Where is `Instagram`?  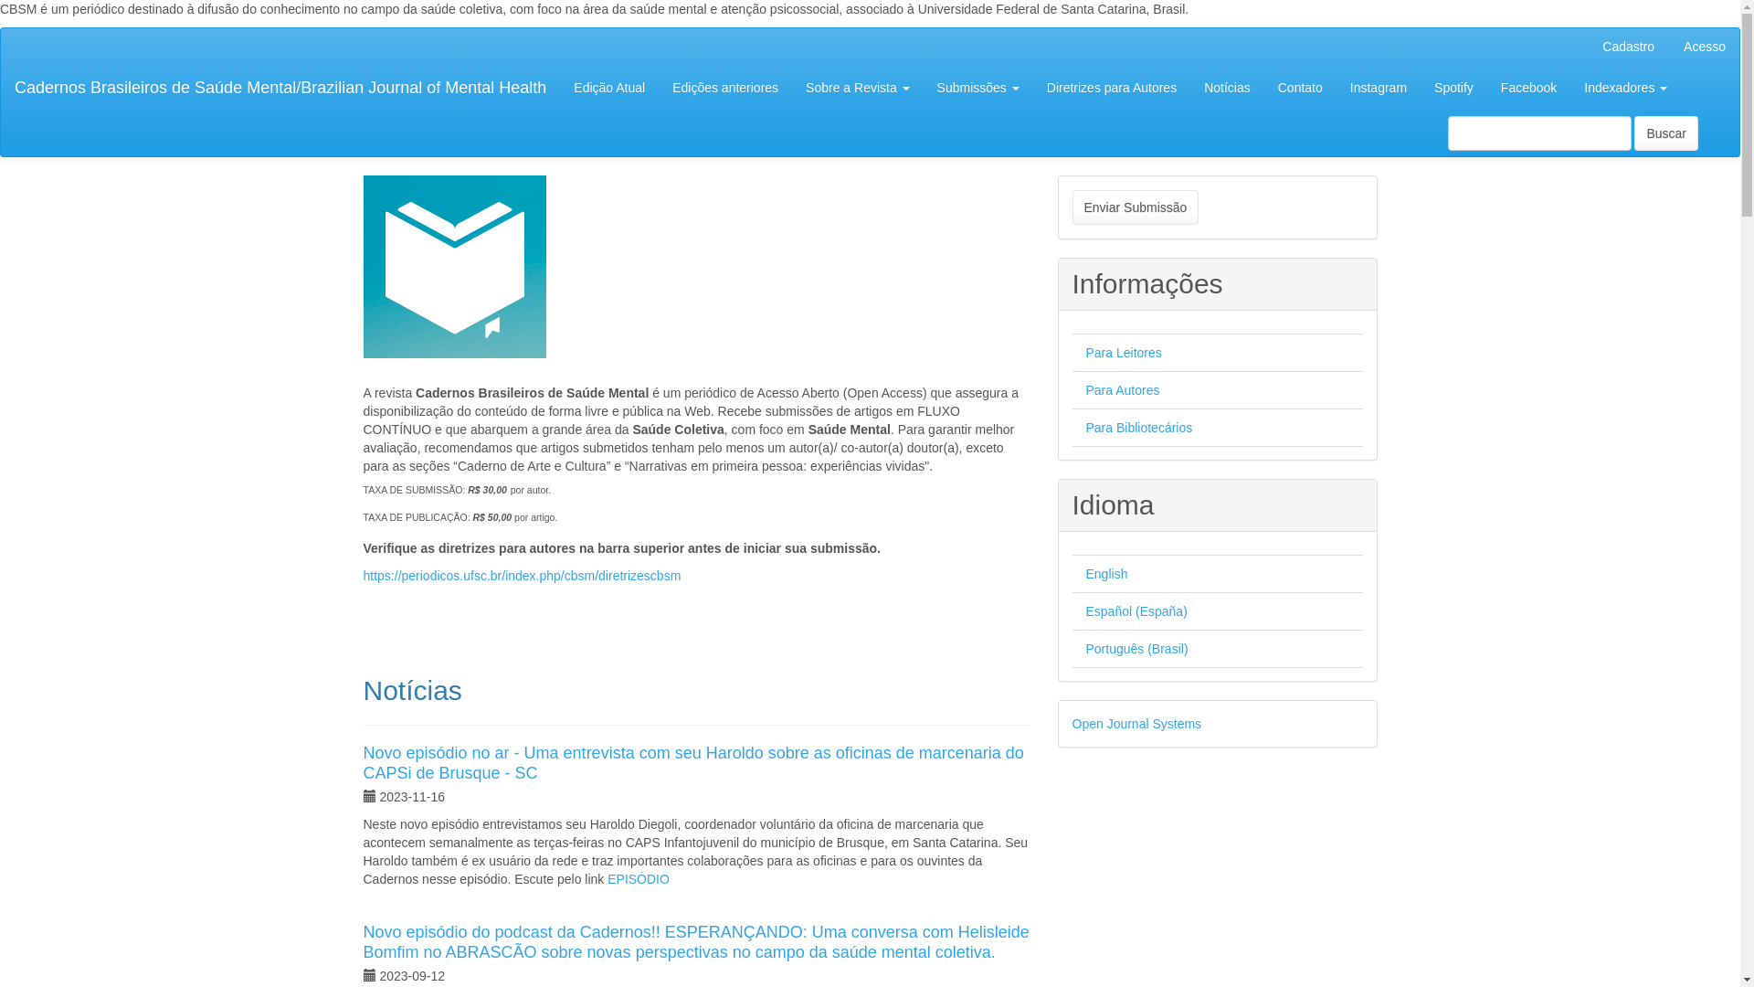
Instagram is located at coordinates (1379, 88).